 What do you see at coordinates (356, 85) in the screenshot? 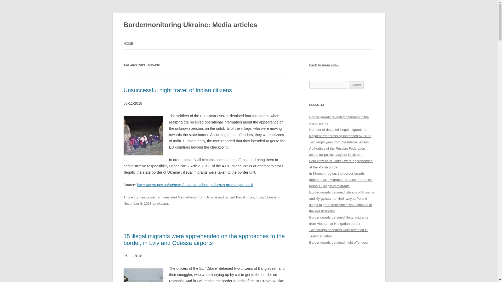
I see `Search` at bounding box center [356, 85].